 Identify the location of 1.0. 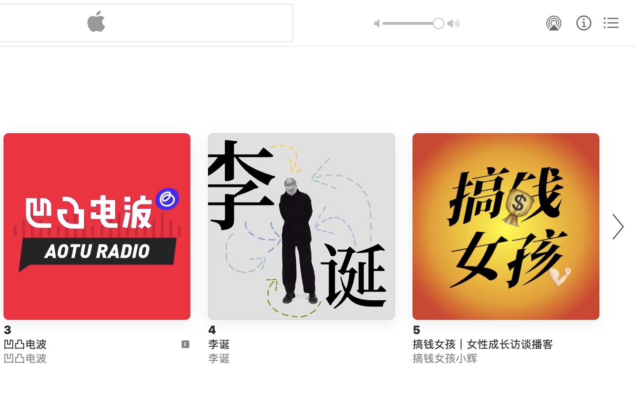
(413, 23).